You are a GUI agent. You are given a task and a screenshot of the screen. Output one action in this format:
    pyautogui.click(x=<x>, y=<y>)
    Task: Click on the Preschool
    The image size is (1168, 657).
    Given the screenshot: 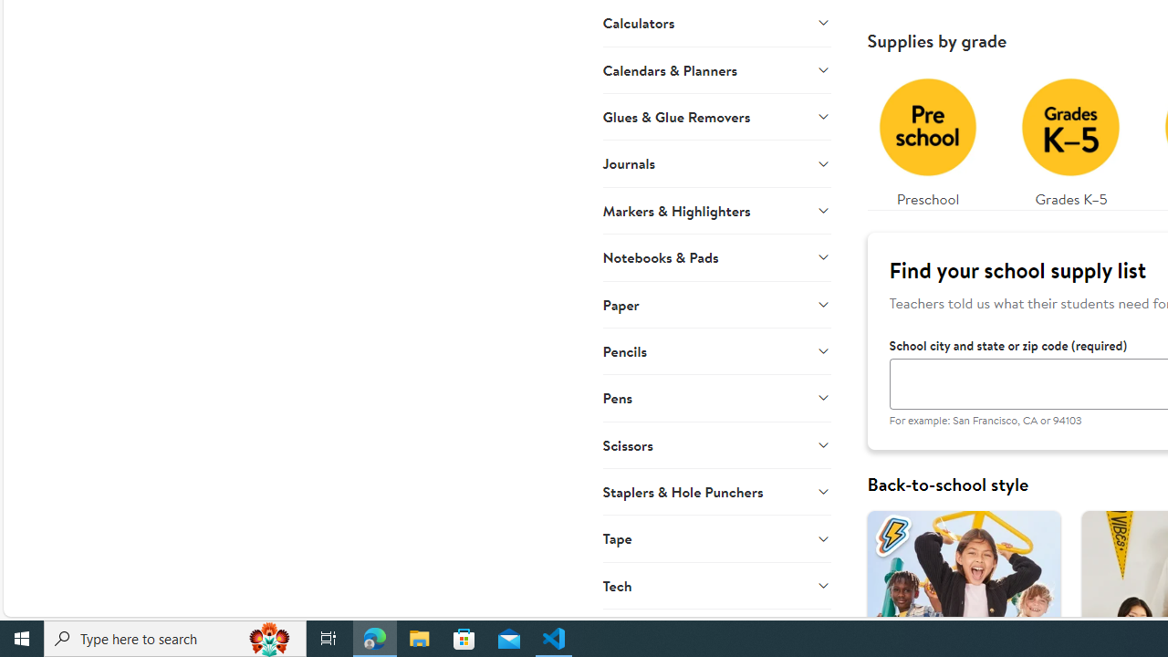 What is the action you would take?
    pyautogui.click(x=927, y=137)
    